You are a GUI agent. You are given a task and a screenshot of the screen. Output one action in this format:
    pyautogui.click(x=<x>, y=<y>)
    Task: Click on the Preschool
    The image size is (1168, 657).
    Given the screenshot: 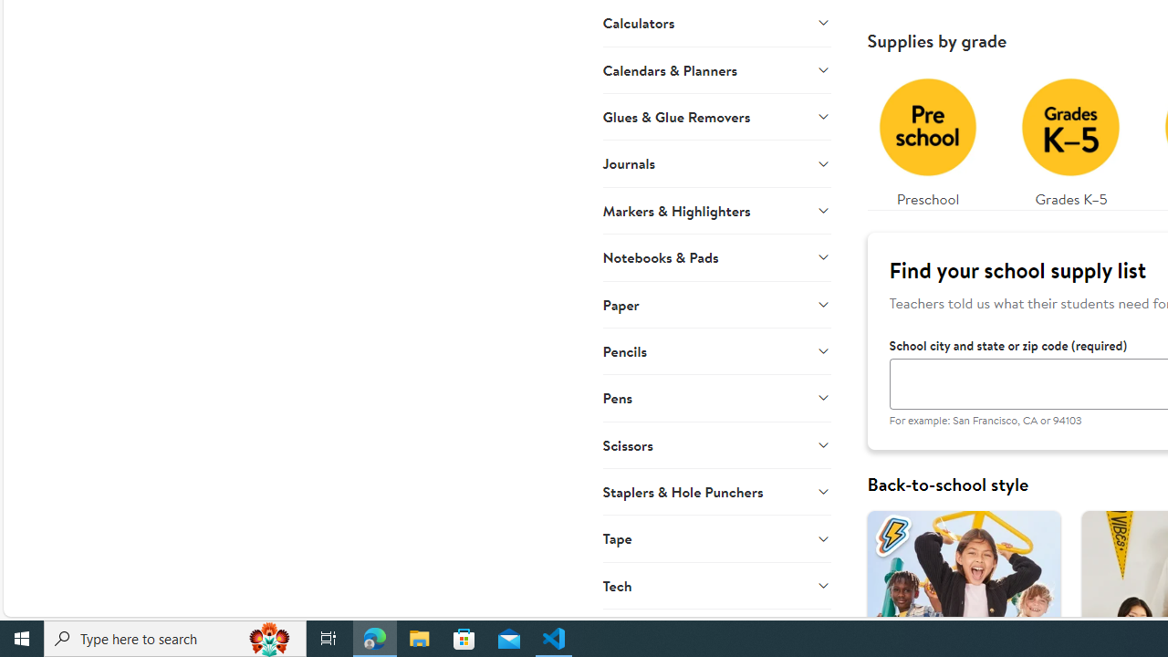 What is the action you would take?
    pyautogui.click(x=927, y=137)
    